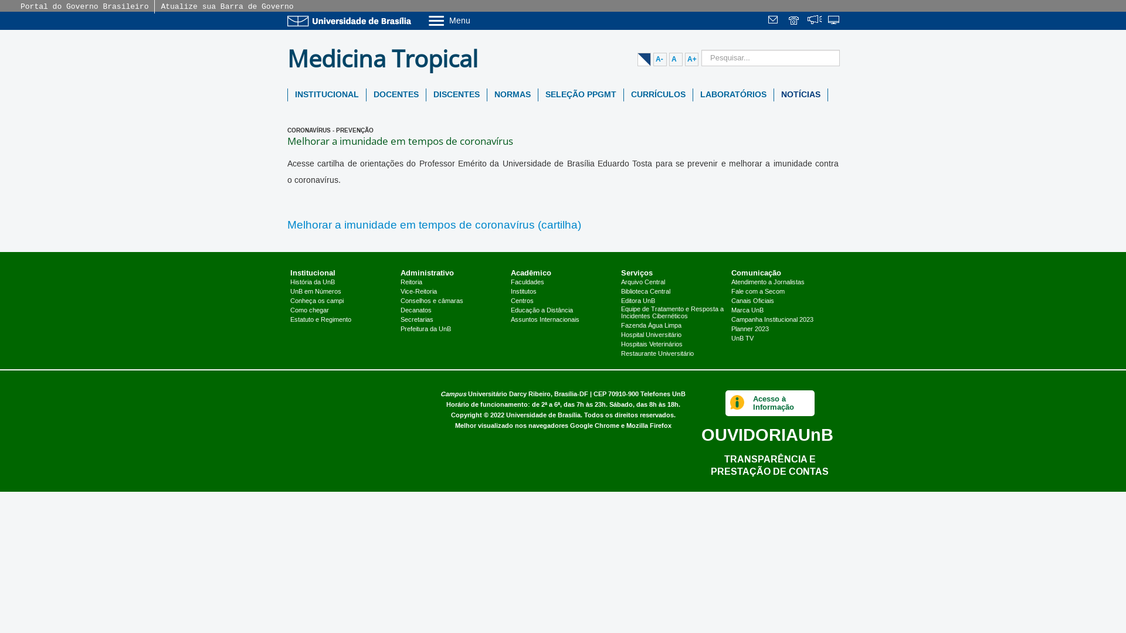  I want to click on Centros, so click(522, 301).